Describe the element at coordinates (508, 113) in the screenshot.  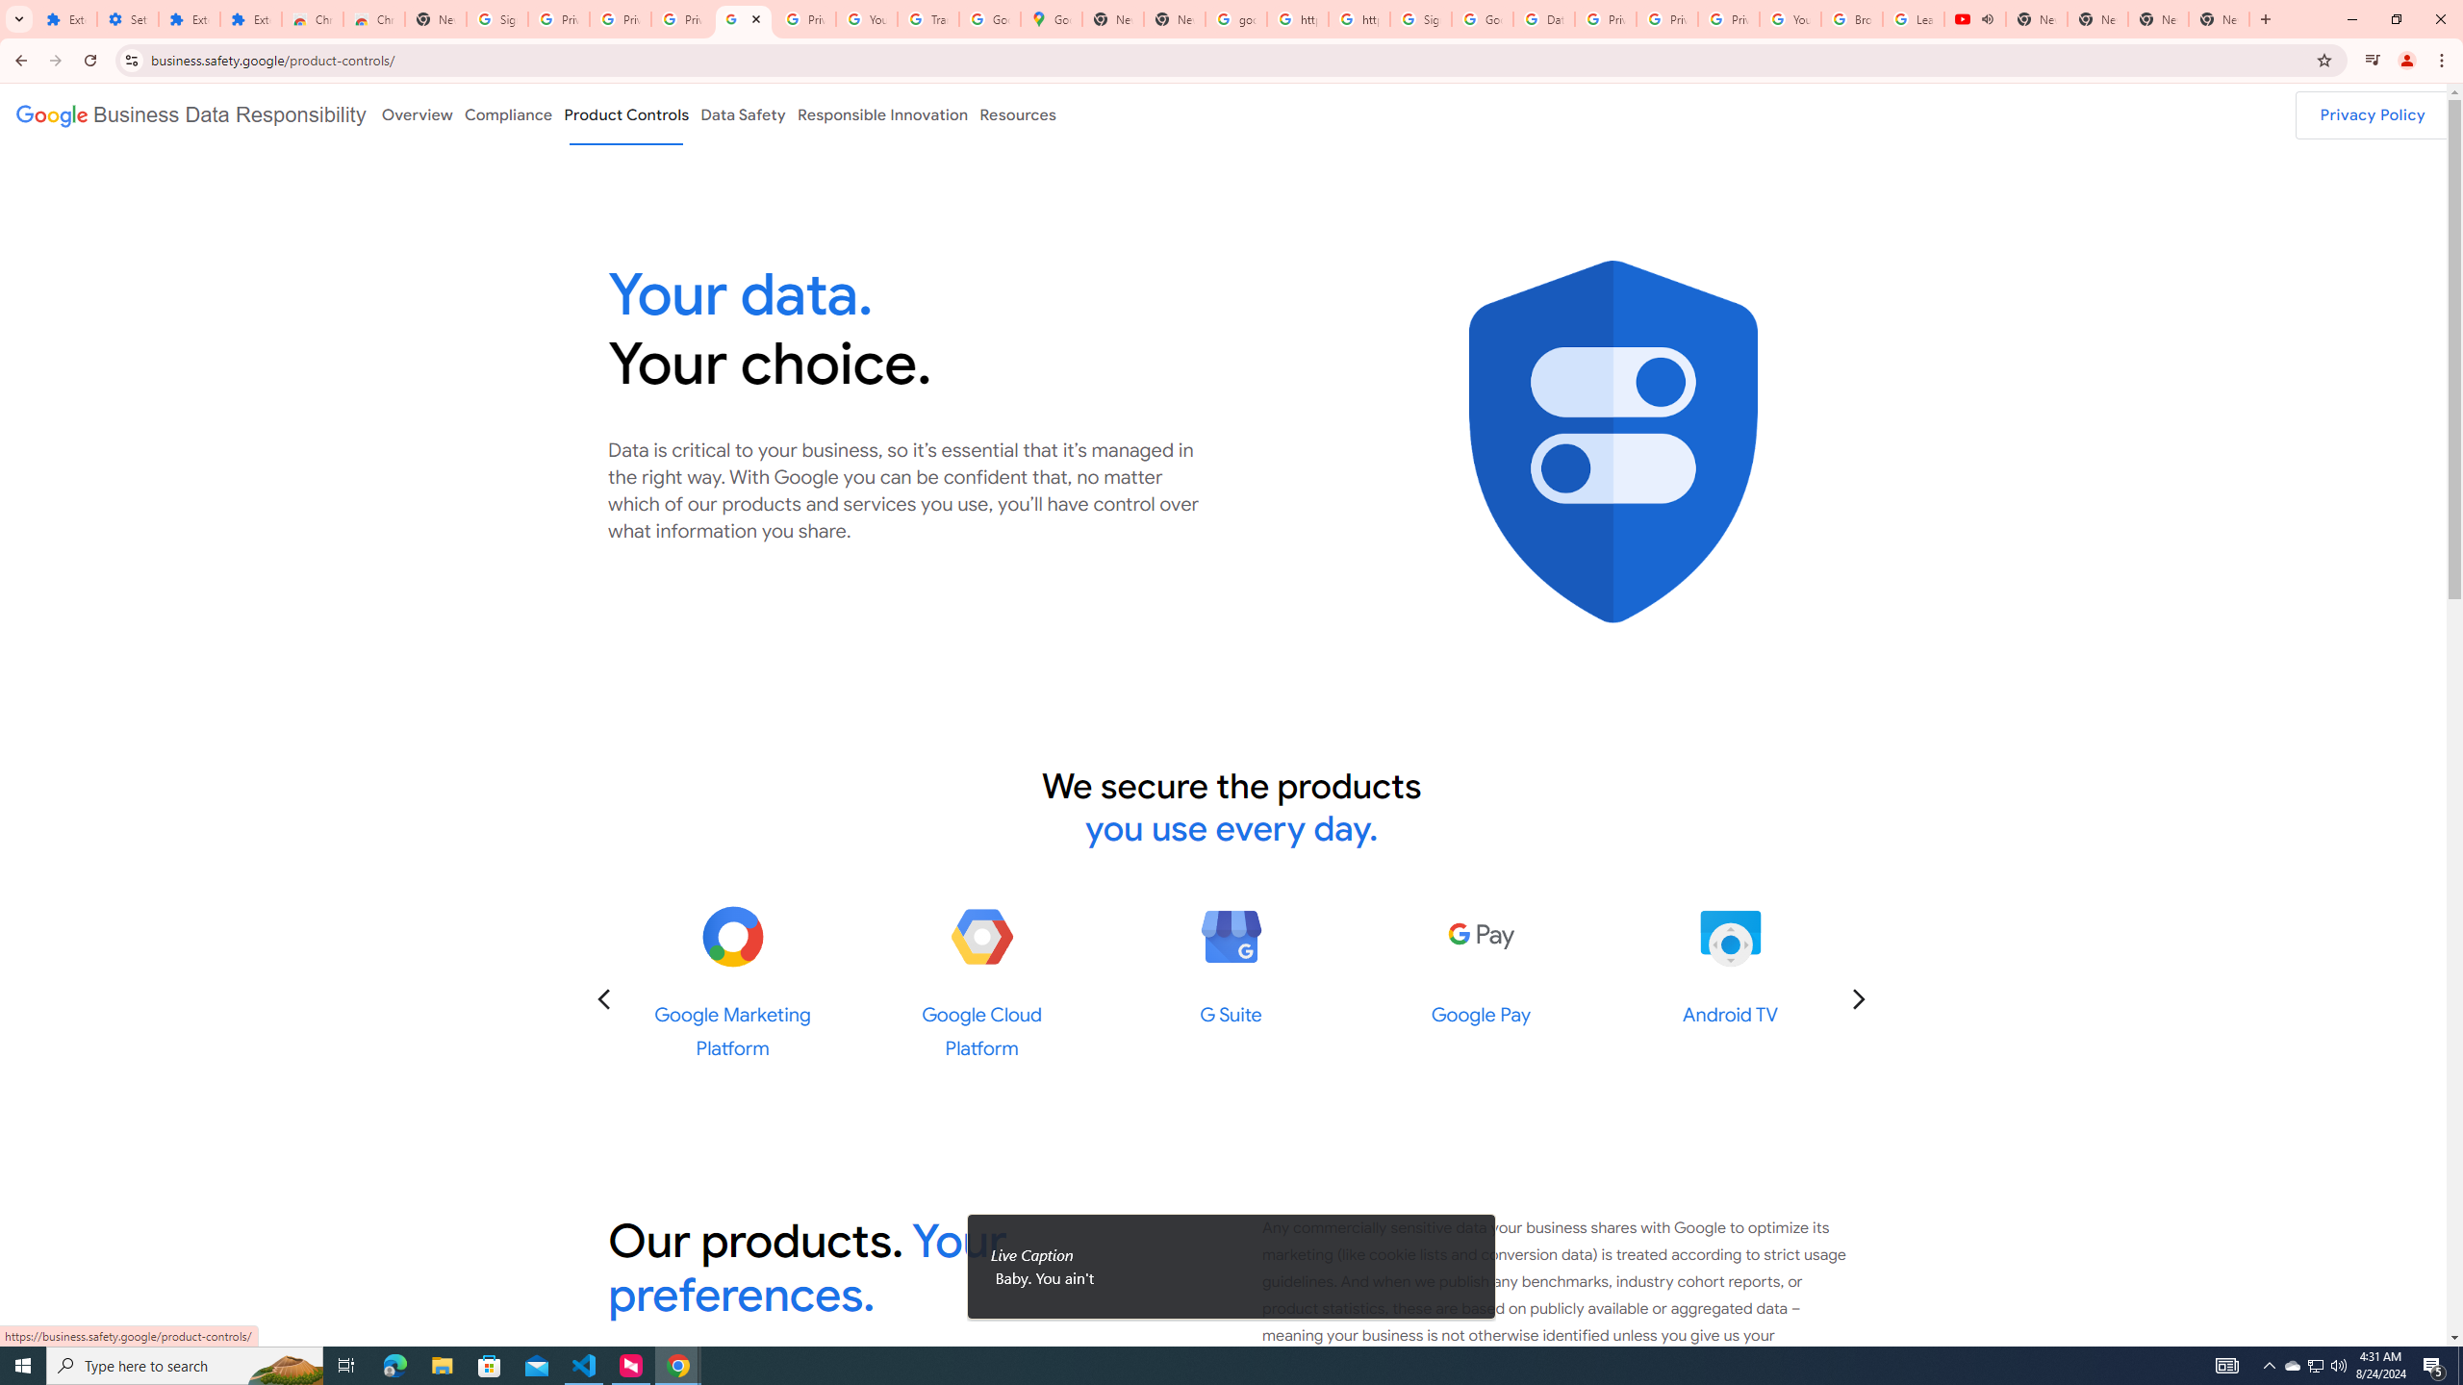
I see `Compliance` at that location.